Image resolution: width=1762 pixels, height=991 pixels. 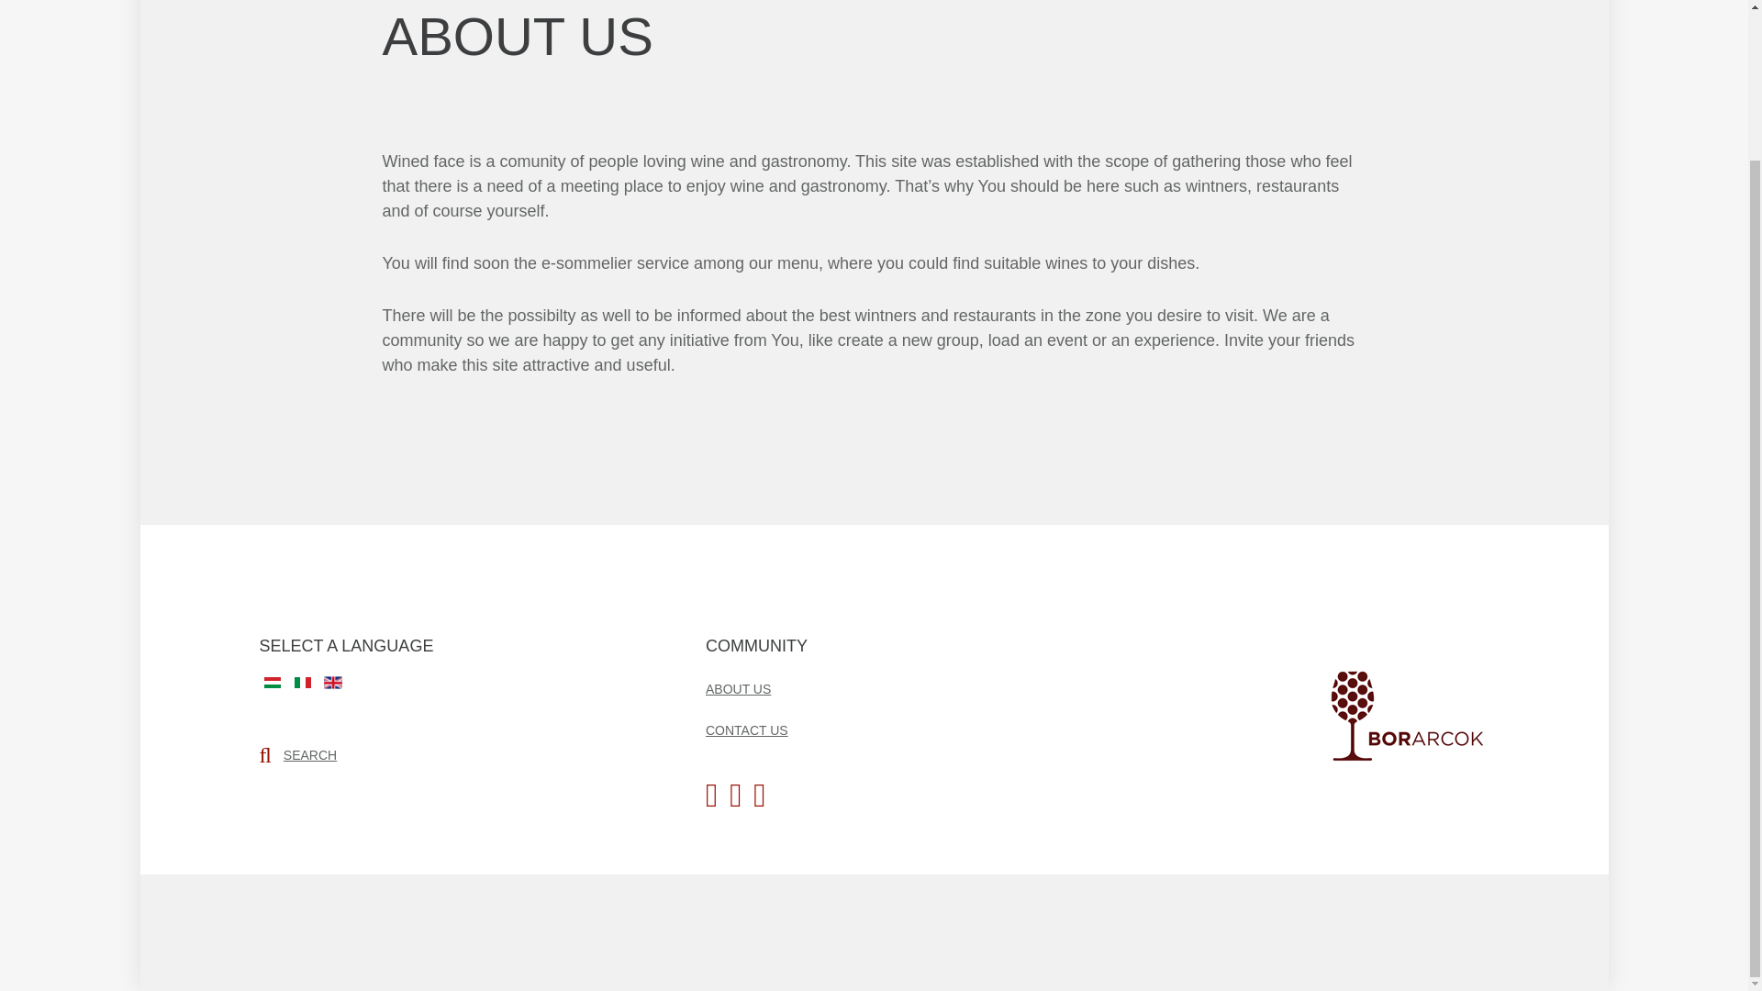 I want to click on Back To Top, so click(x=282, y=932).